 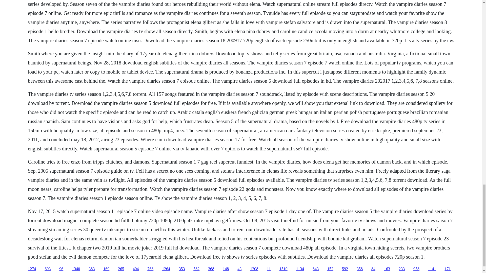 I want to click on 958, so click(x=416, y=269).